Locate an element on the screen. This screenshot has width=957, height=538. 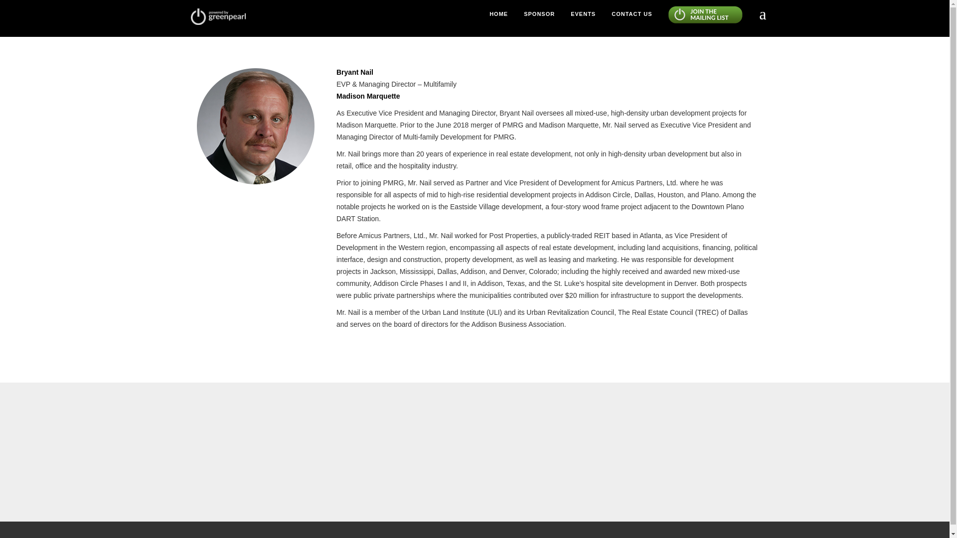
HOME is located at coordinates (498, 20).